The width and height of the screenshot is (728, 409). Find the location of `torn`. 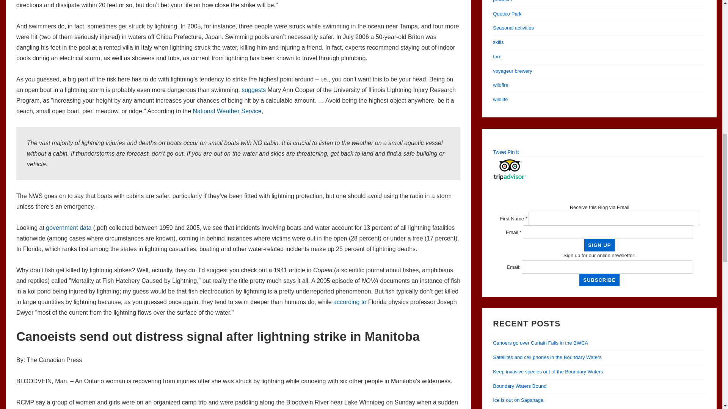

torn is located at coordinates (497, 56).